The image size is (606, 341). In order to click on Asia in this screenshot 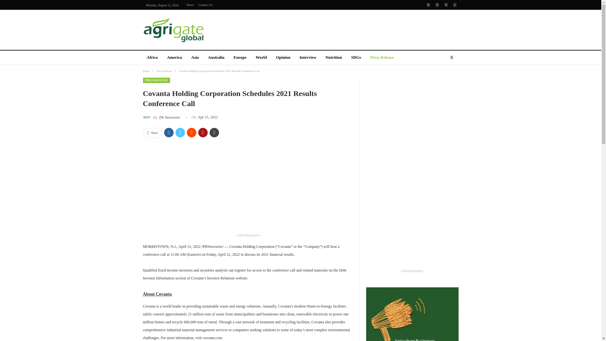, I will do `click(195, 58)`.